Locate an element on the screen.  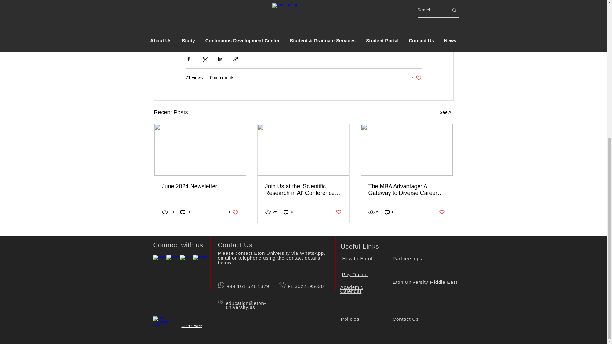
See All is located at coordinates (416, 78).